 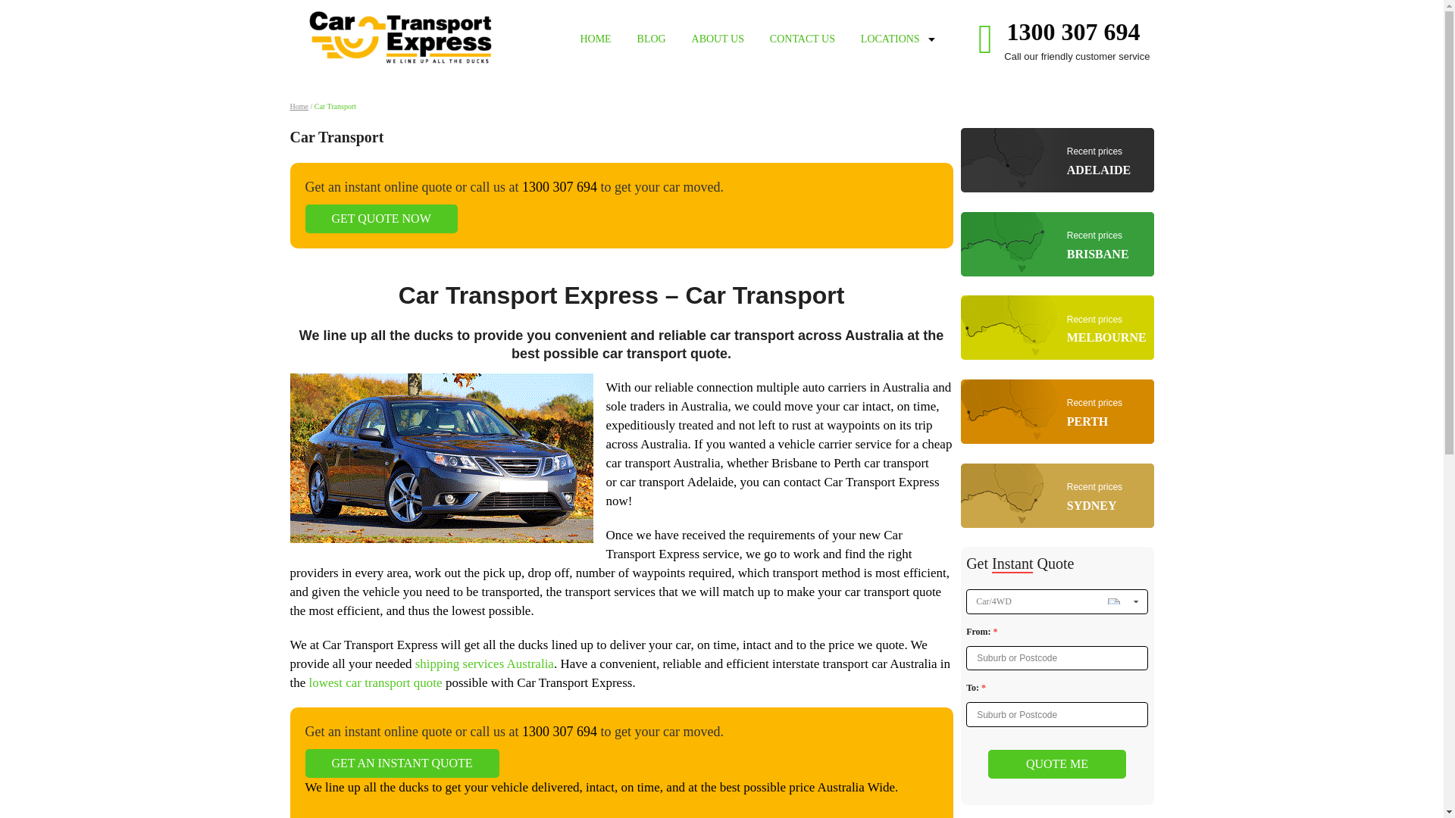 What do you see at coordinates (1073, 32) in the screenshot?
I see `1300 307 694` at bounding box center [1073, 32].